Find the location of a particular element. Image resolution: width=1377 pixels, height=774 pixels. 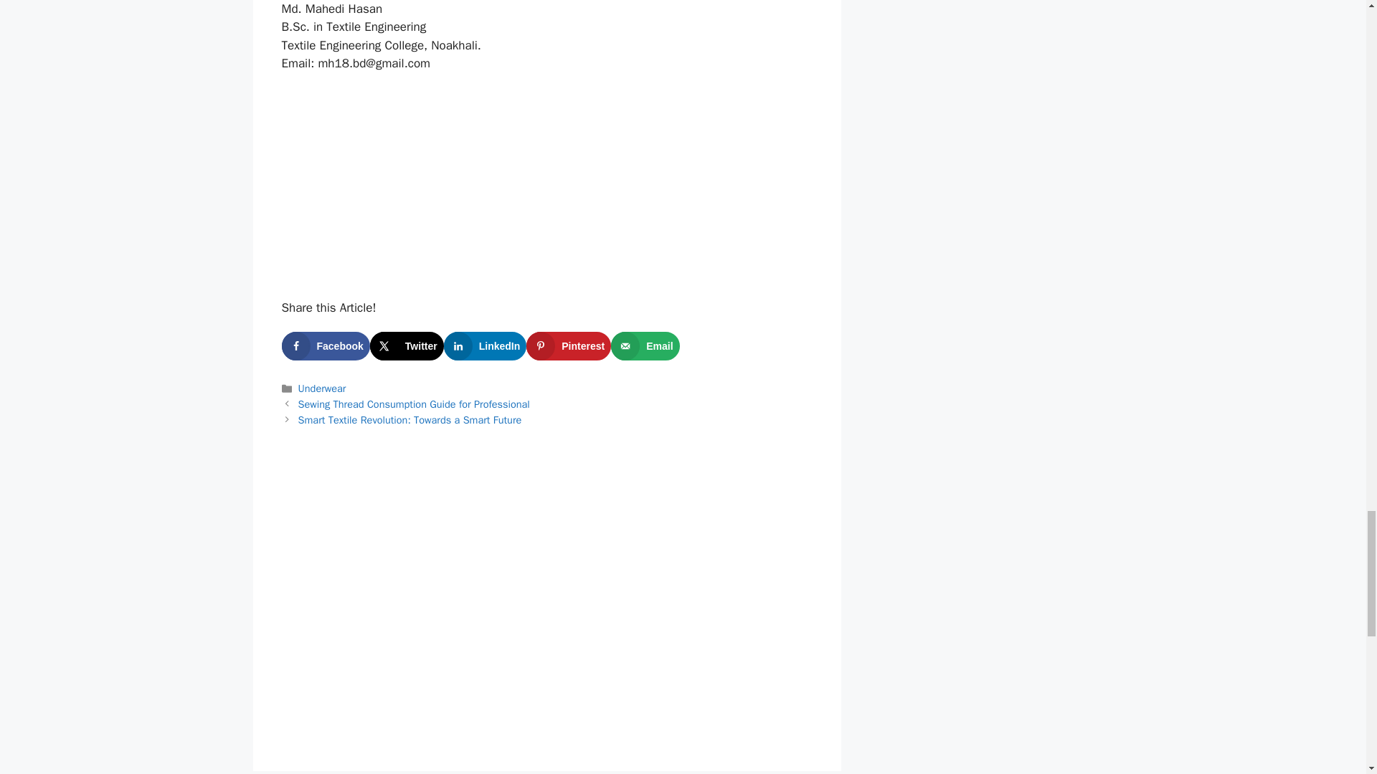

Email is located at coordinates (645, 346).